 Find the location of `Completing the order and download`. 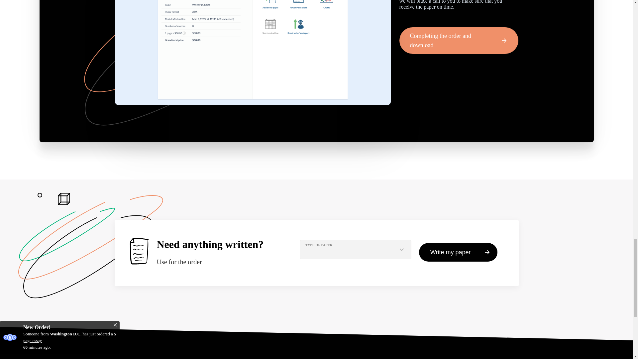

Completing the order and download is located at coordinates (459, 41).